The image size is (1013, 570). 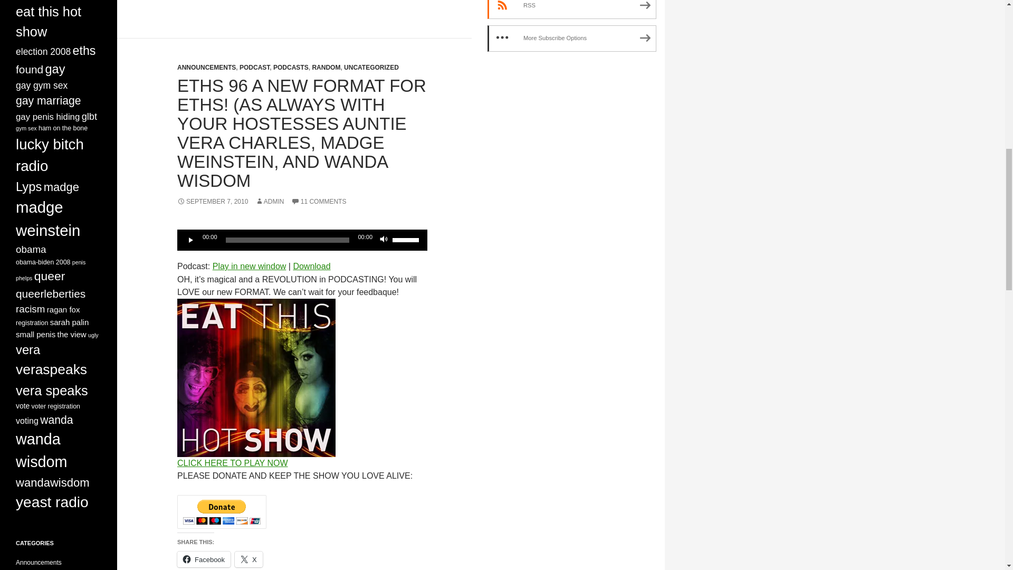 I want to click on ADMIN, so click(x=270, y=201).